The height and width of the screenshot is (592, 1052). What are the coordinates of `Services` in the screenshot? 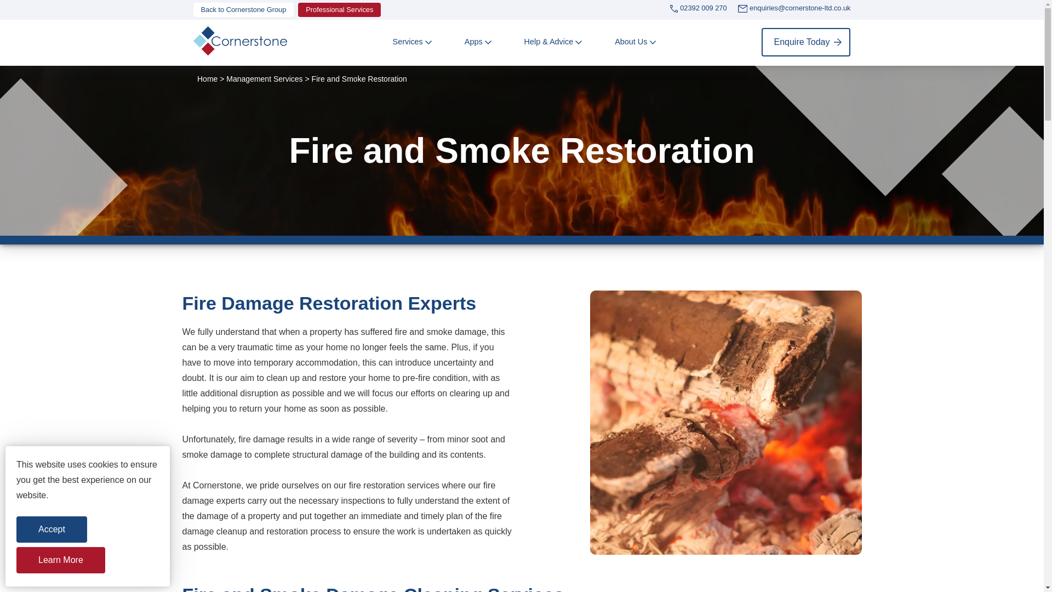 It's located at (408, 42).